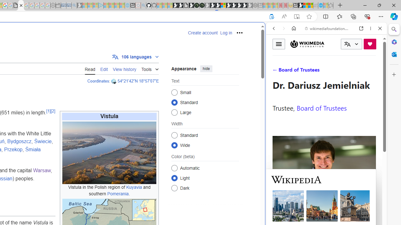 The width and height of the screenshot is (401, 225). What do you see at coordinates (86, 83) in the screenshot?
I see `Tabs you've opened` at bounding box center [86, 83].